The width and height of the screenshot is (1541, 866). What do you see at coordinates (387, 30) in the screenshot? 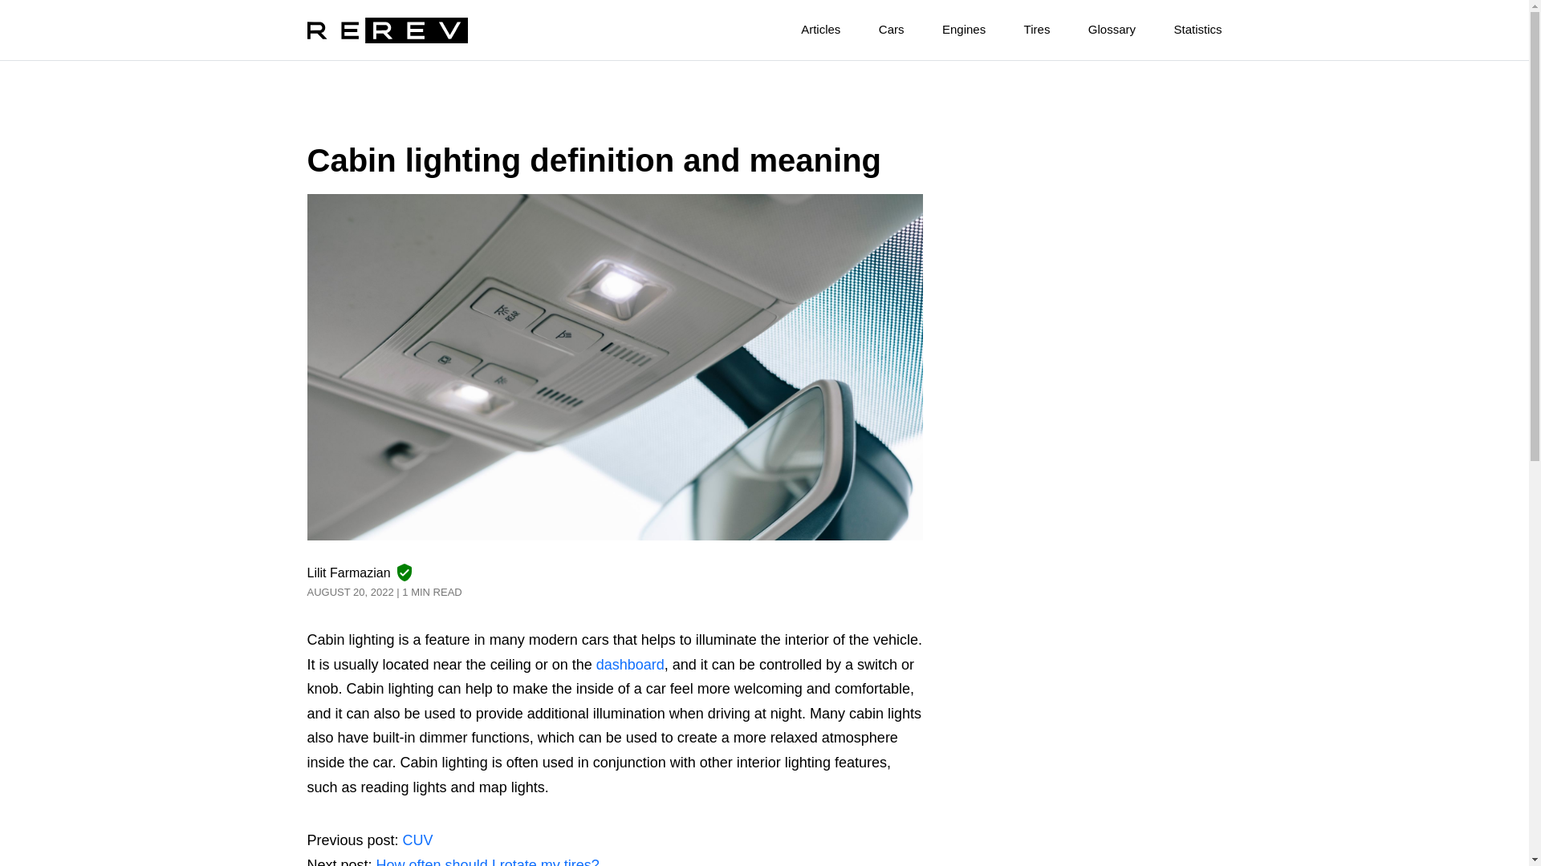
I see `REREV` at bounding box center [387, 30].